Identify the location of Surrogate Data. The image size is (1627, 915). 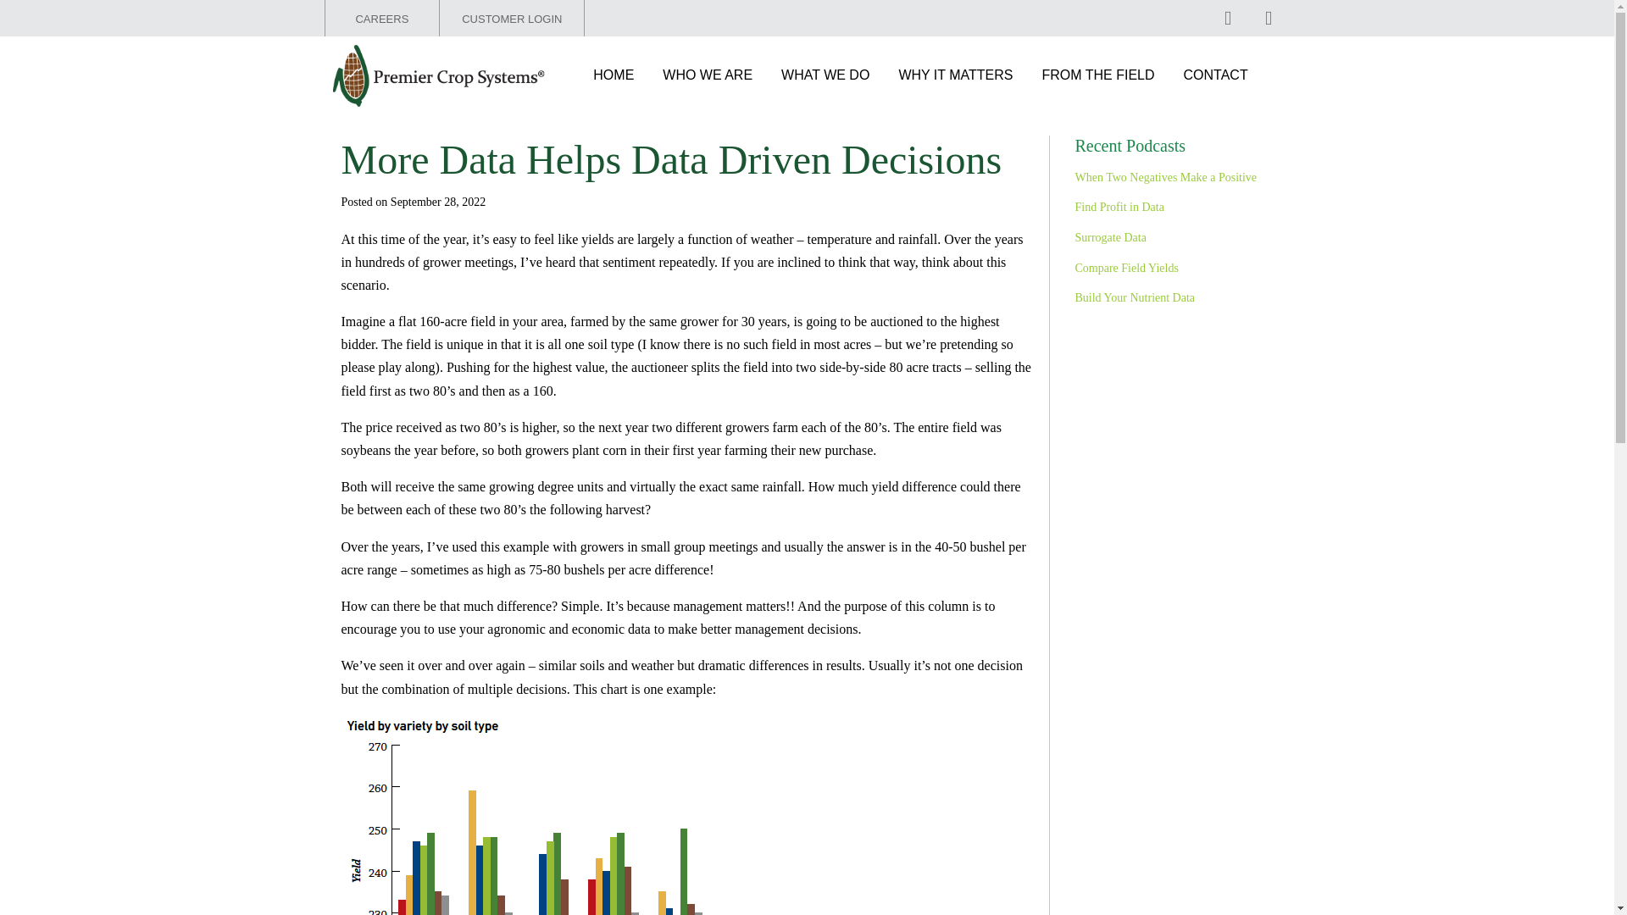
(1109, 237).